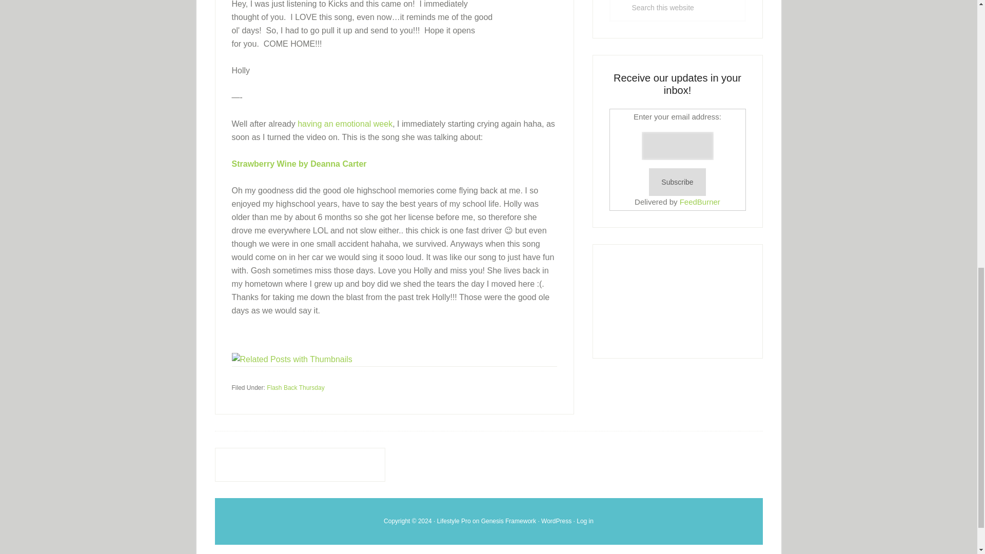 The height and width of the screenshot is (554, 985). What do you see at coordinates (508, 520) in the screenshot?
I see `Genesis Framework` at bounding box center [508, 520].